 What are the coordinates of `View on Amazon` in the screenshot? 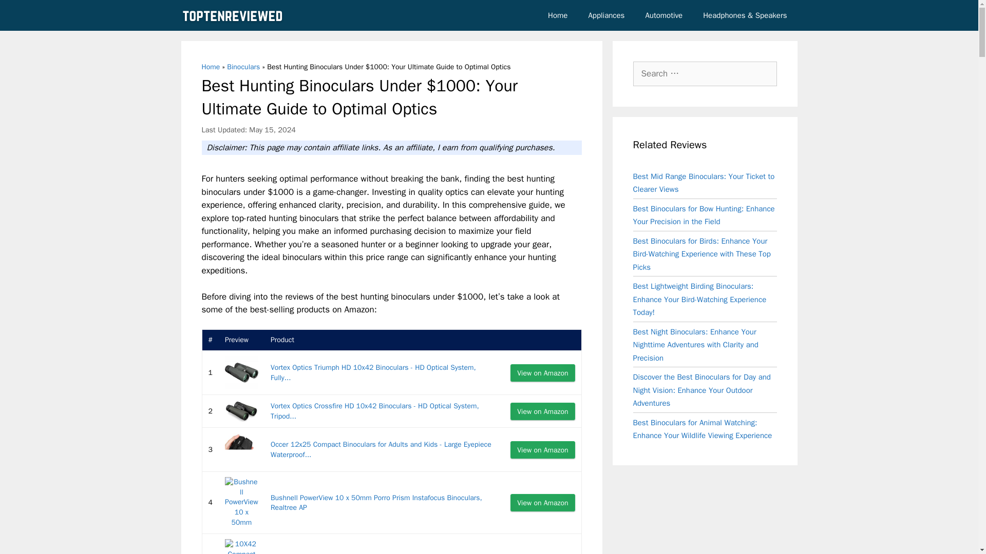 It's located at (542, 449).